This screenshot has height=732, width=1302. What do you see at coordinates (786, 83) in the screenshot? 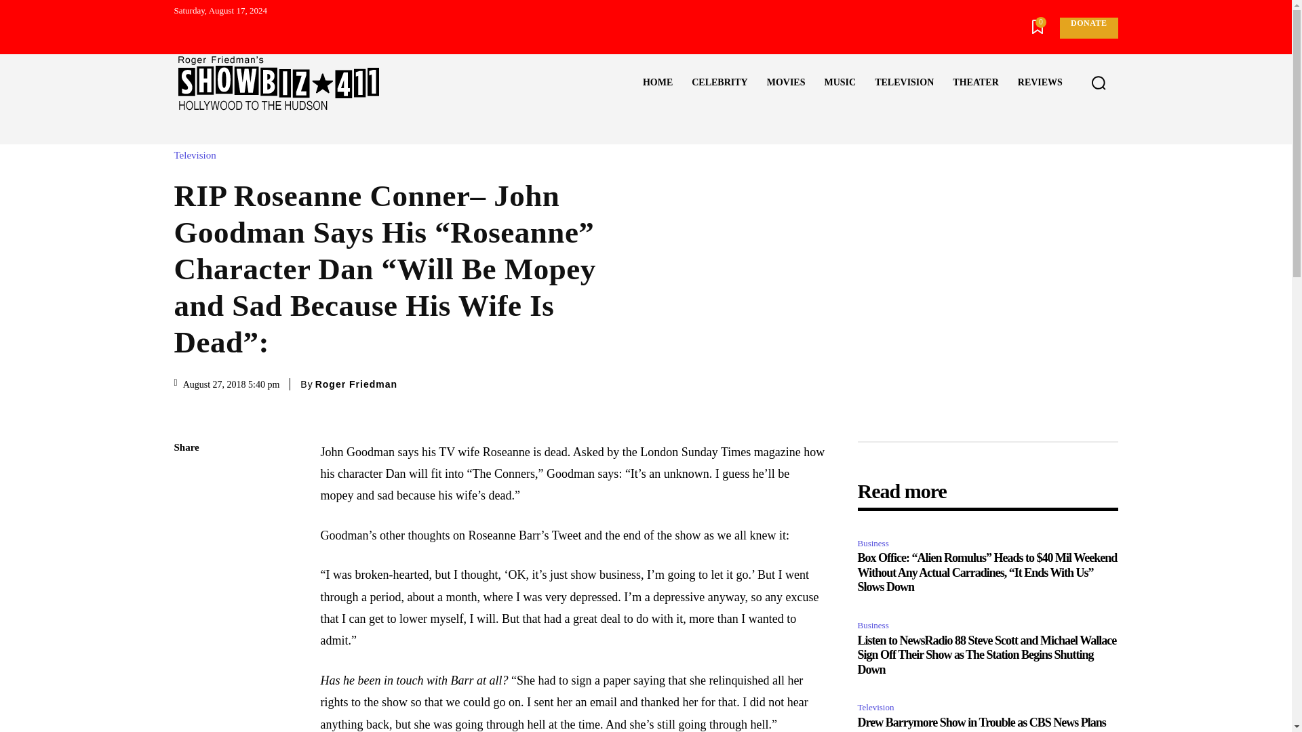
I see `MOVIES` at bounding box center [786, 83].